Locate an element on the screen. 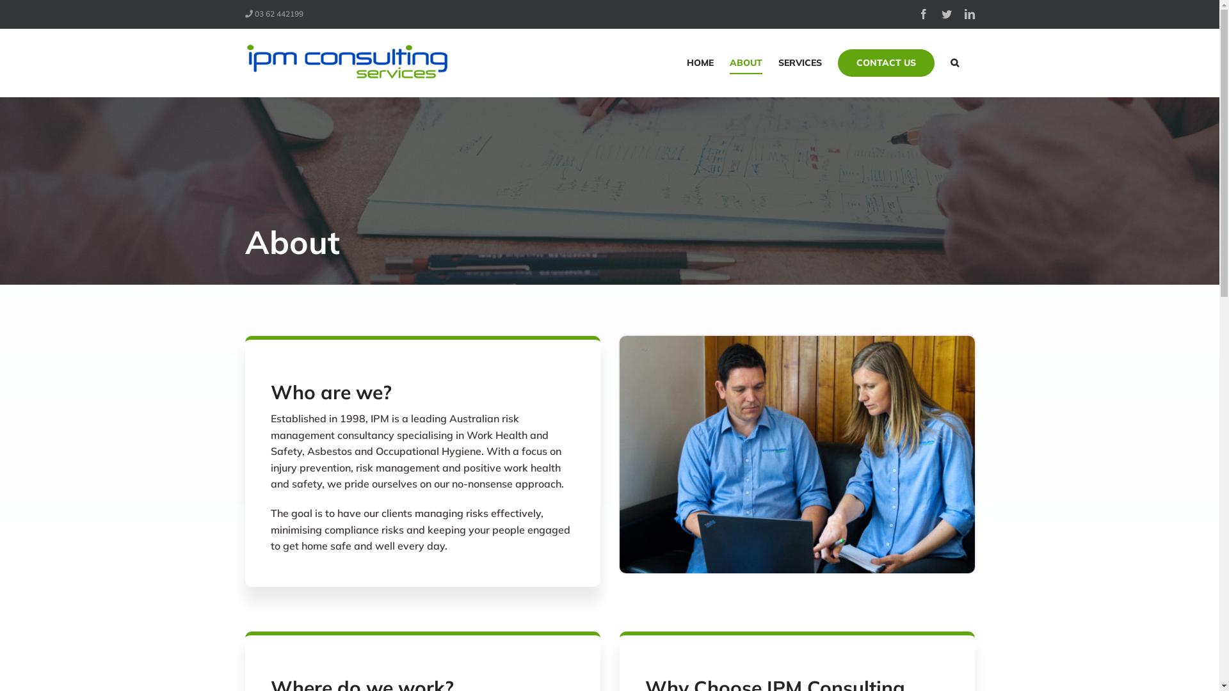  SERVICES is located at coordinates (800, 63).